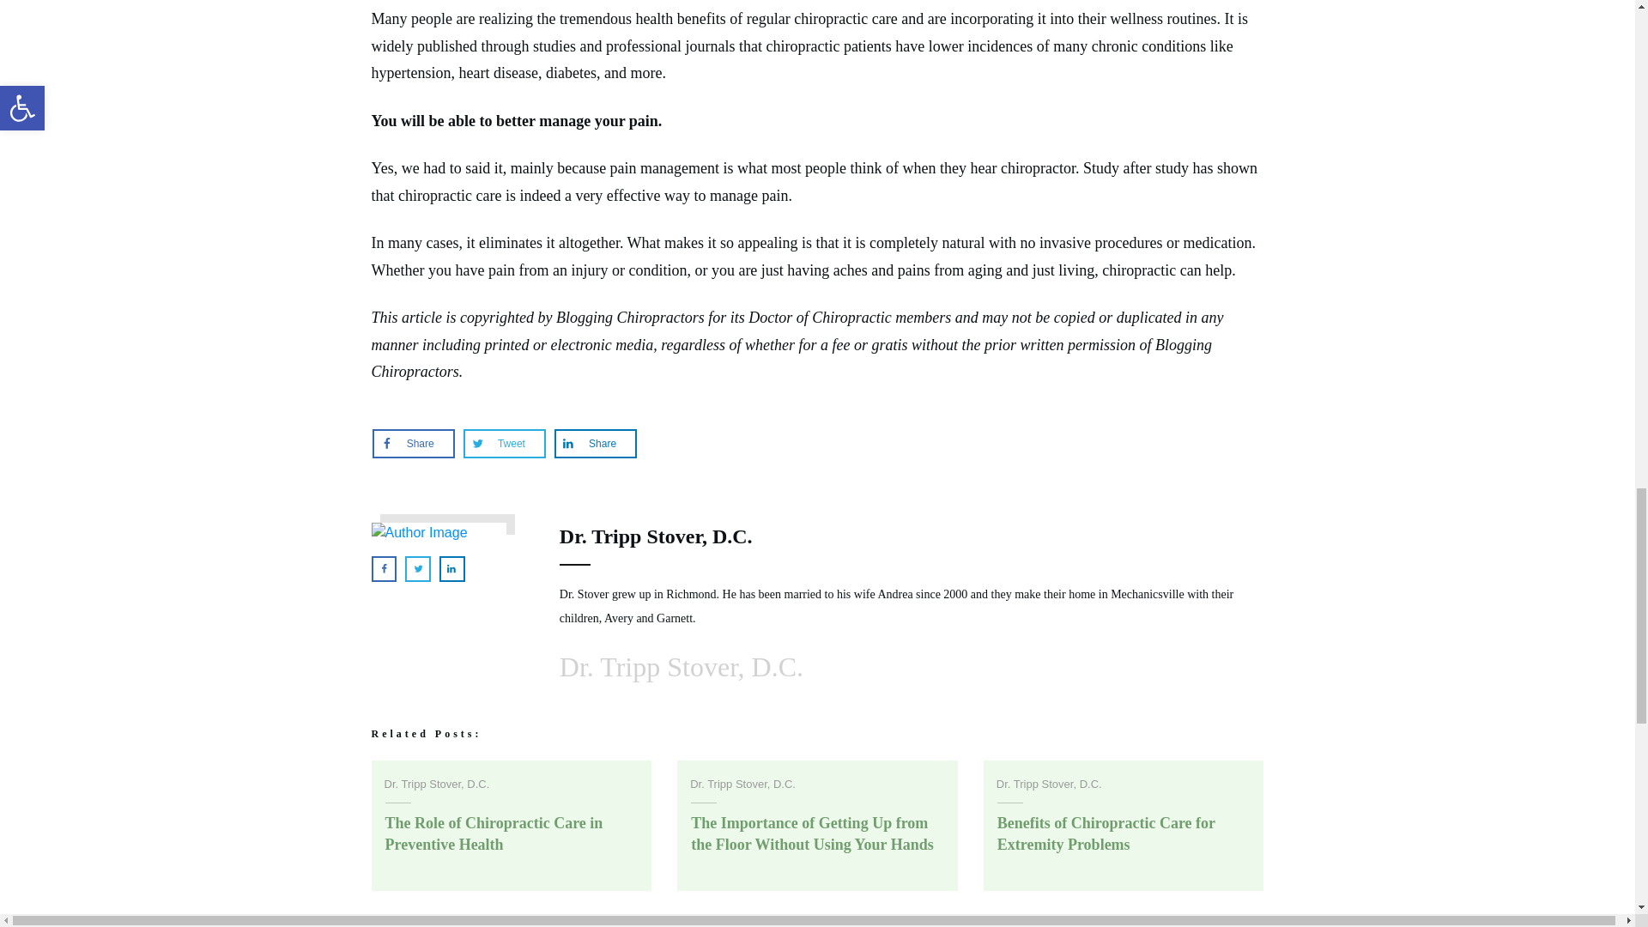 The width and height of the screenshot is (1648, 927). Describe the element at coordinates (1106, 833) in the screenshot. I see `Benefits of Chiropractic Care for Extremity Problems` at that location.